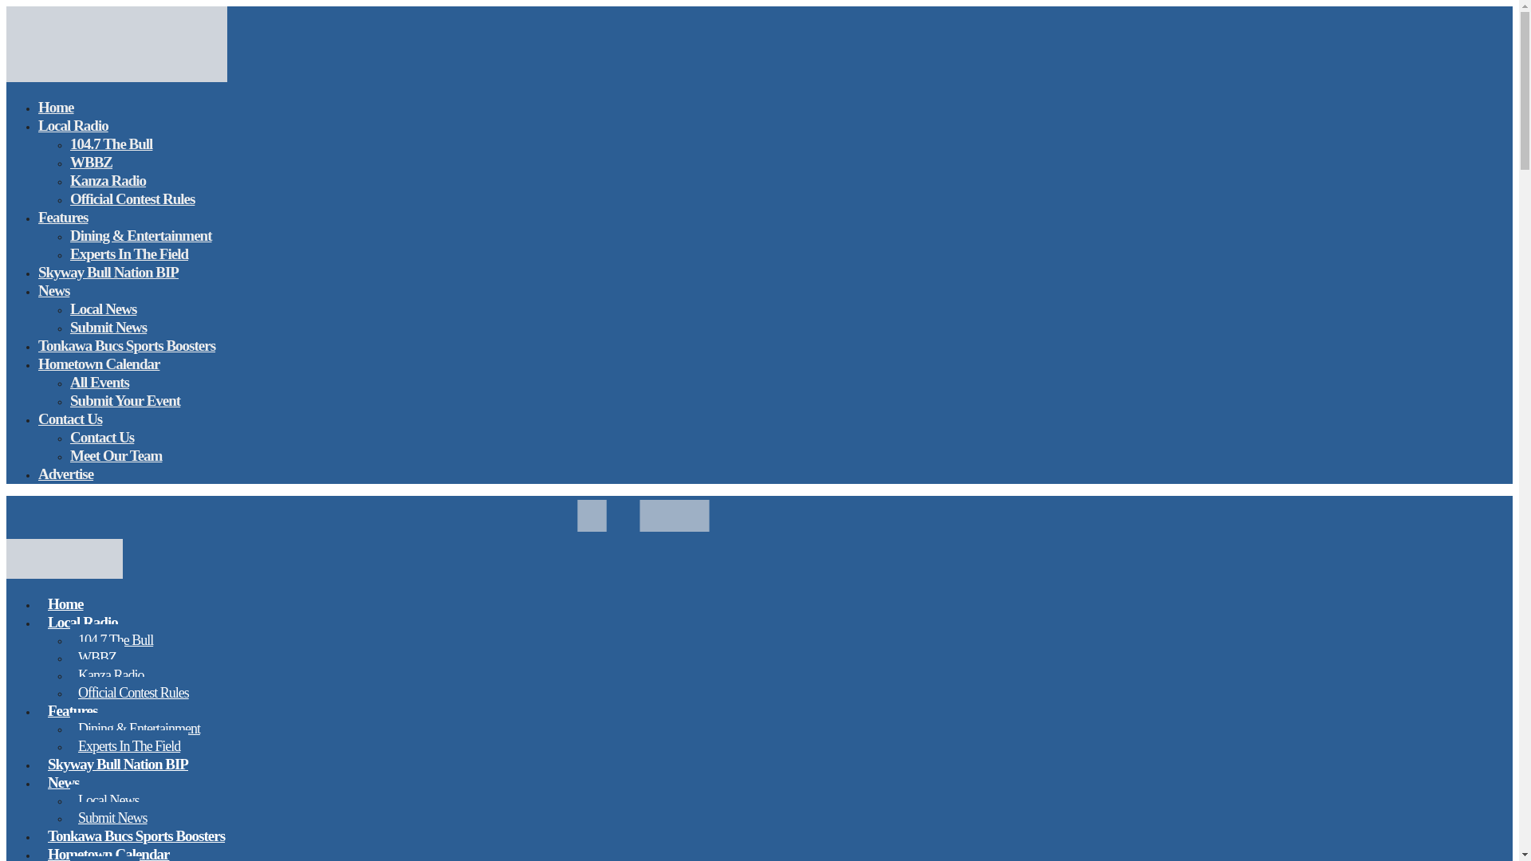  Describe the element at coordinates (136, 835) in the screenshot. I see `Tonkawa Bucs Sports Boosters` at that location.